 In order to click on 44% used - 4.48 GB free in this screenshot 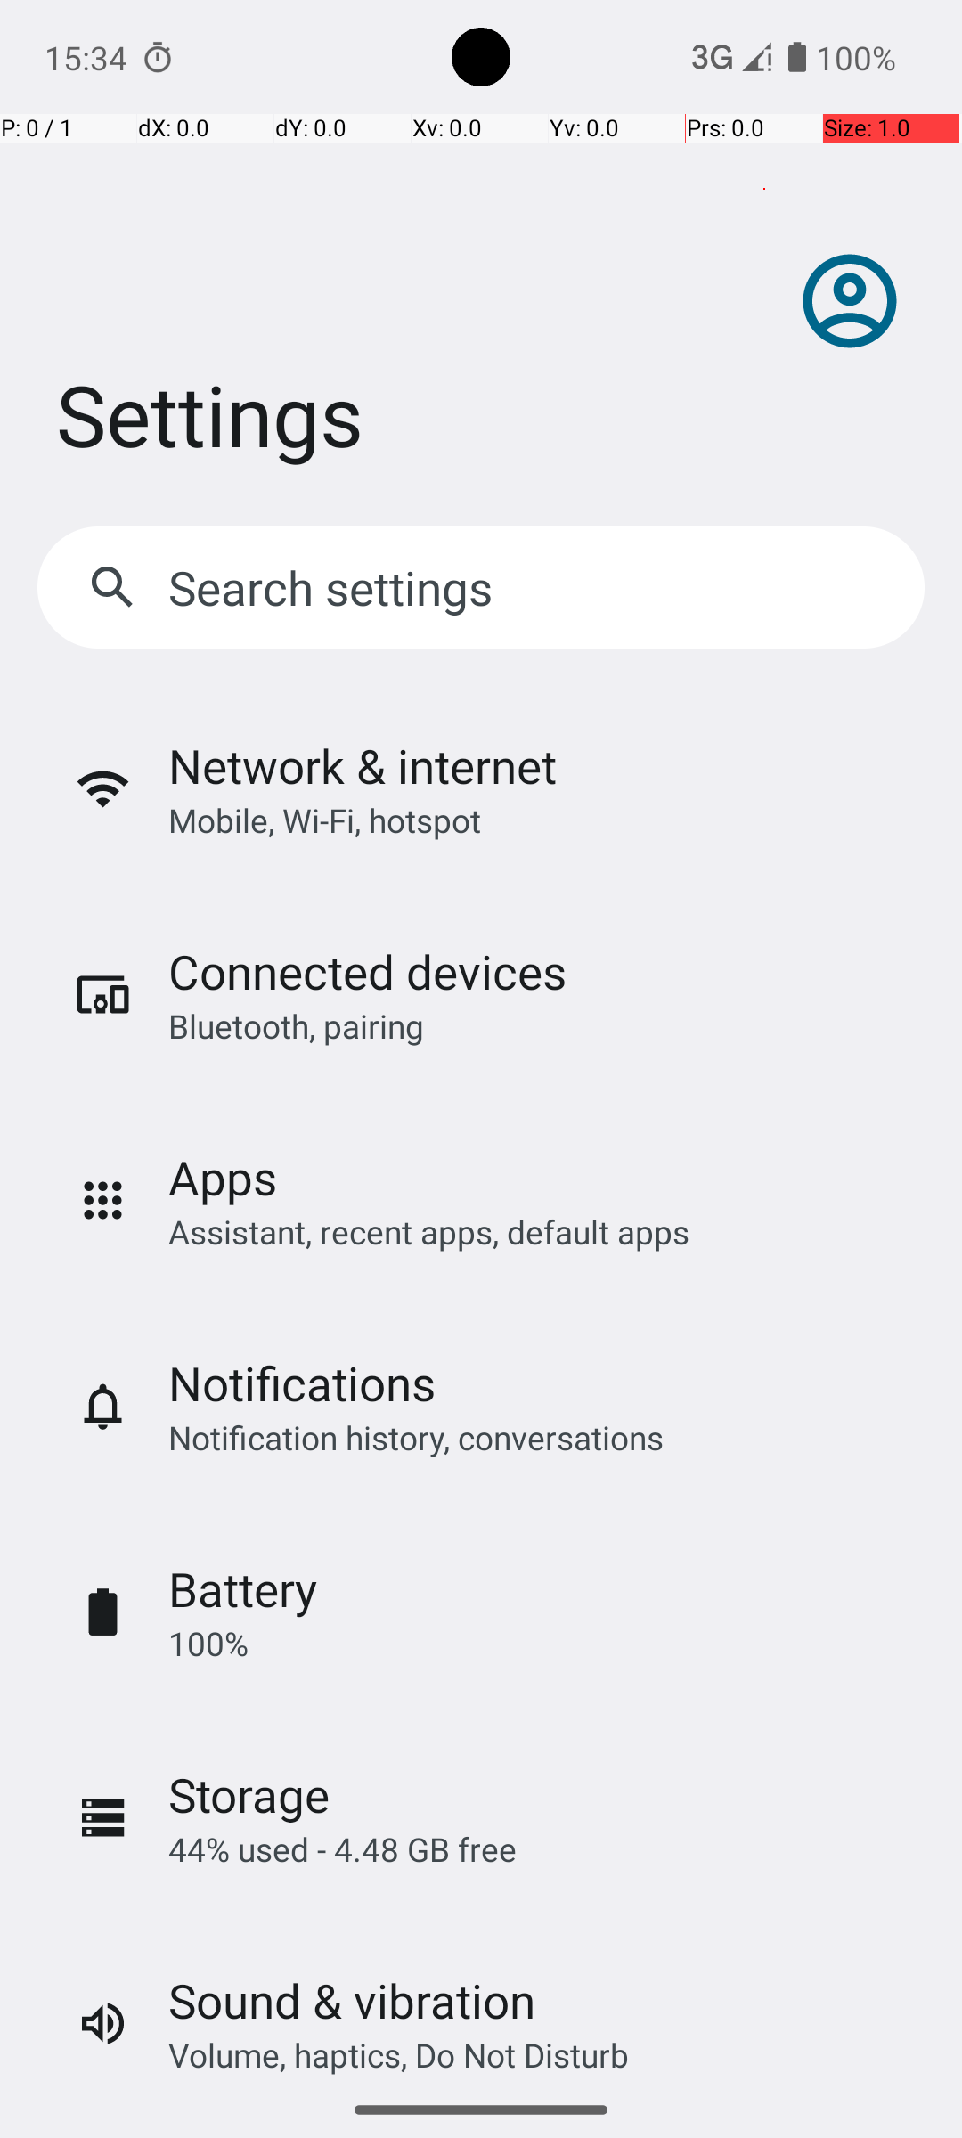, I will do `click(342, 1849)`.